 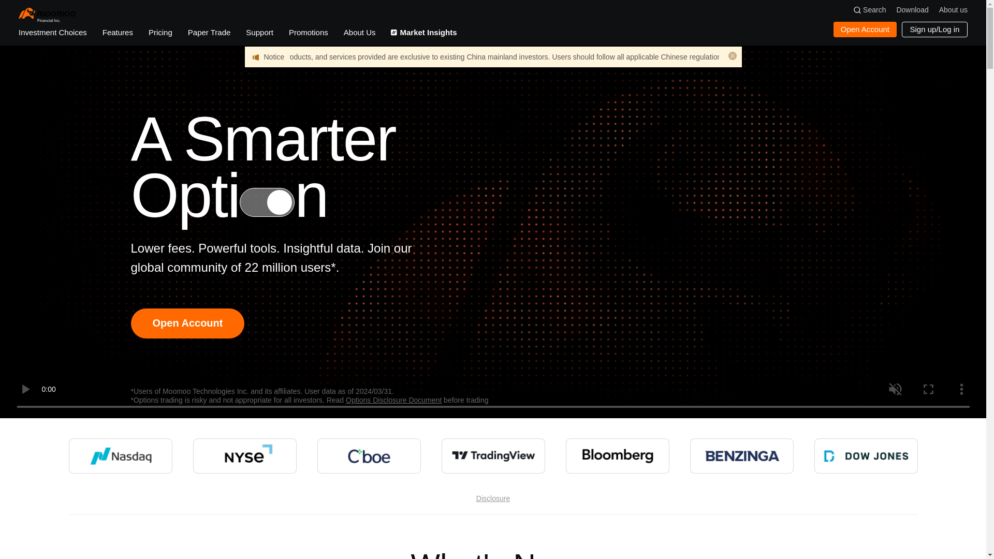 What do you see at coordinates (259, 33) in the screenshot?
I see `Support` at bounding box center [259, 33].